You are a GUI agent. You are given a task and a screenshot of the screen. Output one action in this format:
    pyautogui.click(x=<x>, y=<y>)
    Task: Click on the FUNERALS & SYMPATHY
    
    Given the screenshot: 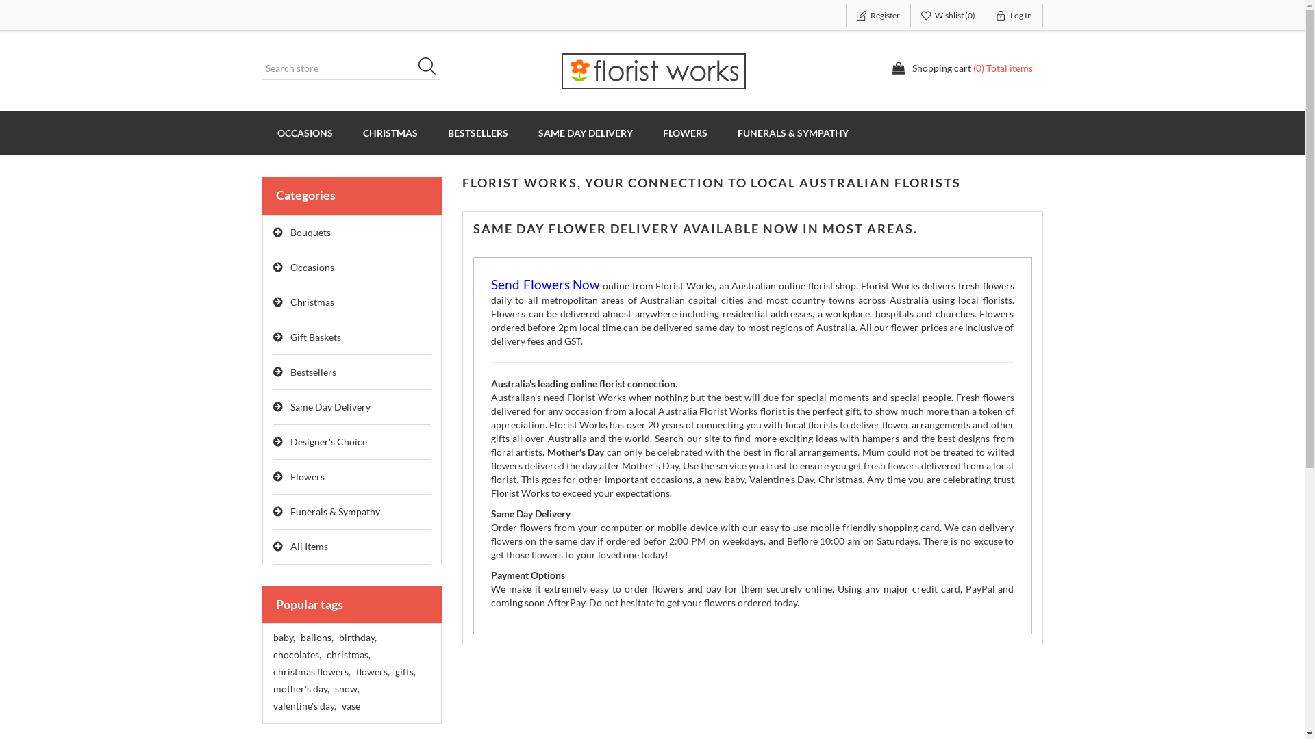 What is the action you would take?
    pyautogui.click(x=792, y=133)
    